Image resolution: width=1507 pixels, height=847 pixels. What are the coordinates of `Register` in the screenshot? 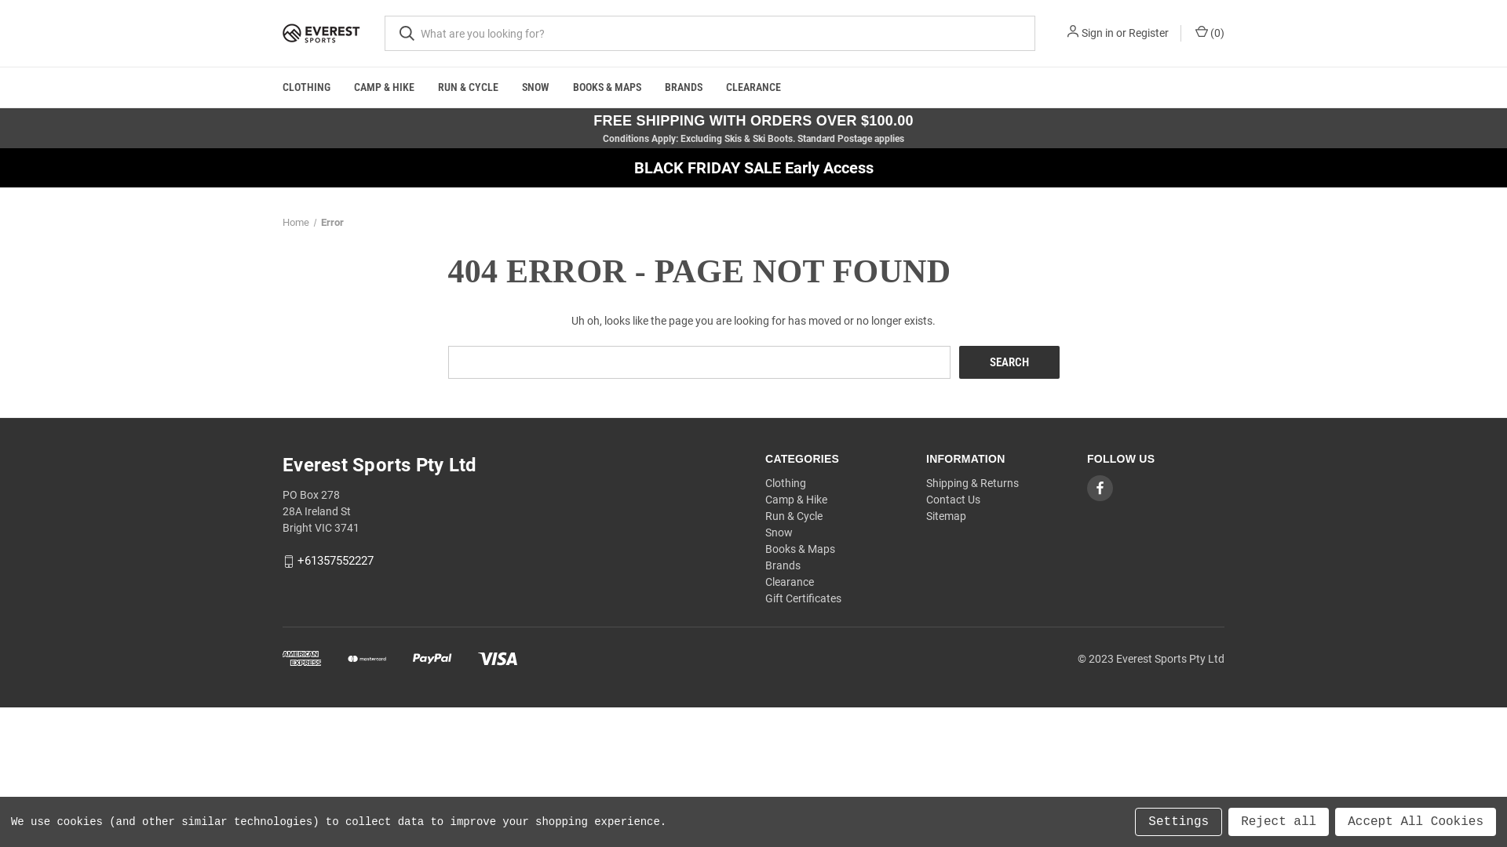 It's located at (1149, 33).